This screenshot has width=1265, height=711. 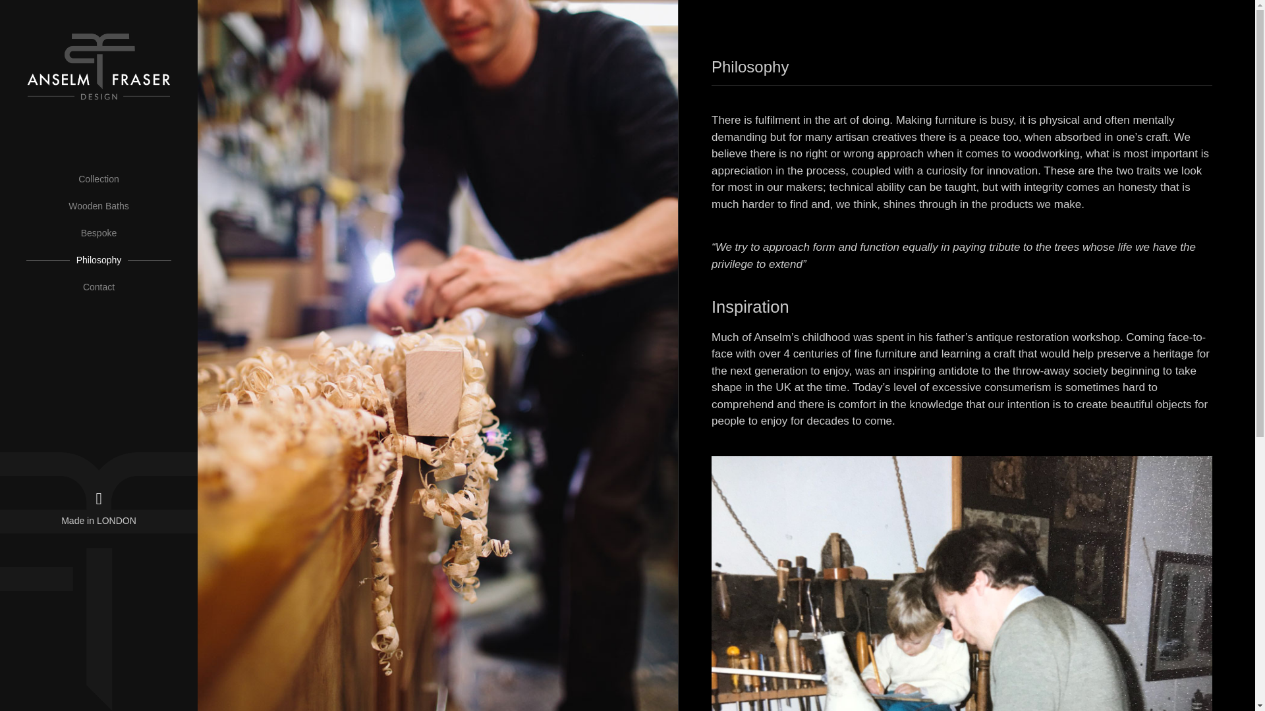 I want to click on Bespoke, so click(x=99, y=233).